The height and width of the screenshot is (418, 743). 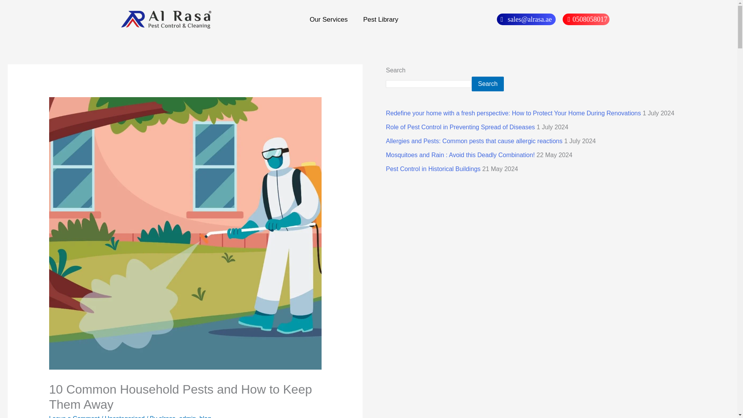 What do you see at coordinates (461, 155) in the screenshot?
I see `Mosquitoes and Rain : Avoid this Deadly Combination! ` at bounding box center [461, 155].